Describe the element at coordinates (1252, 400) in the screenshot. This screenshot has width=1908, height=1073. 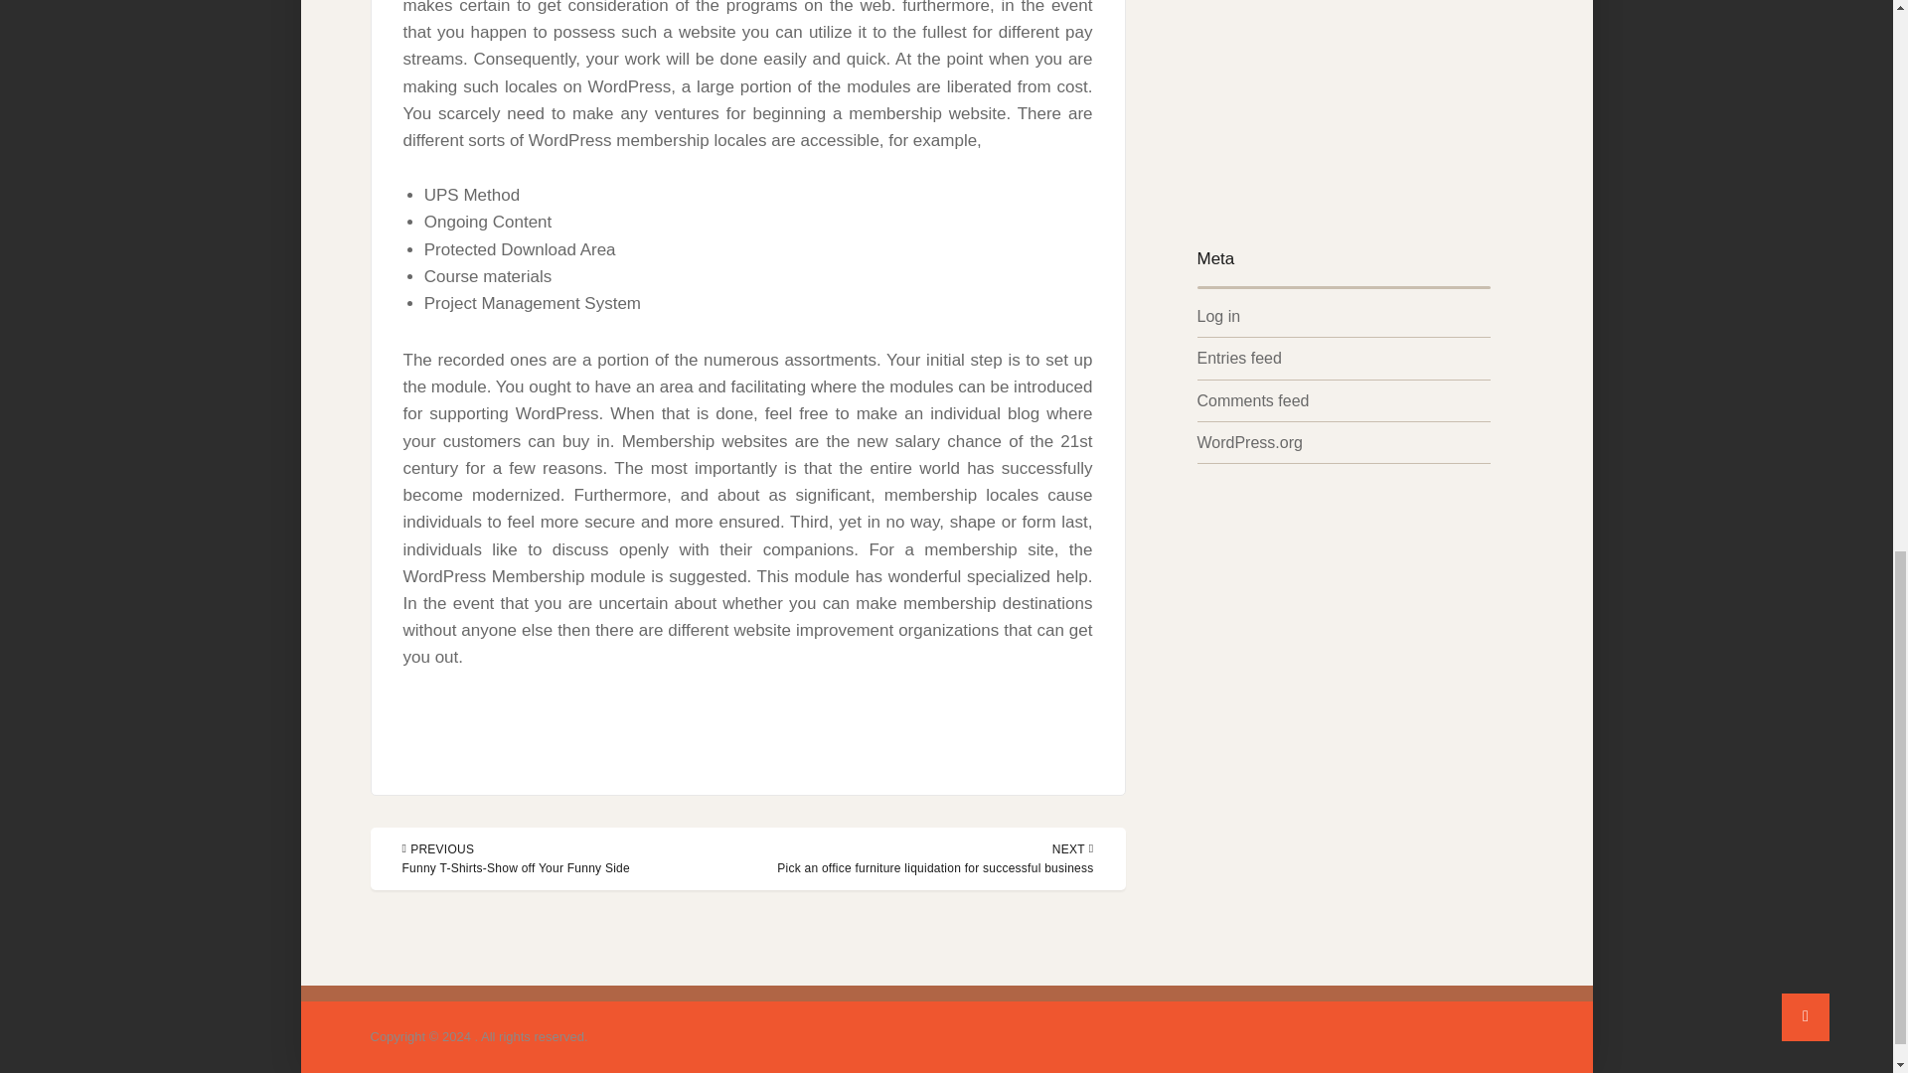
I see `Comments feed` at that location.